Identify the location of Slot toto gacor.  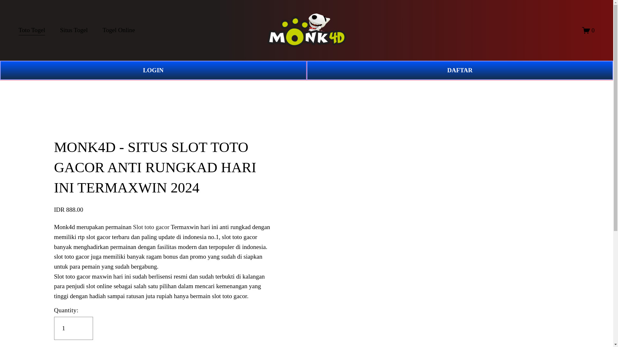
(151, 227).